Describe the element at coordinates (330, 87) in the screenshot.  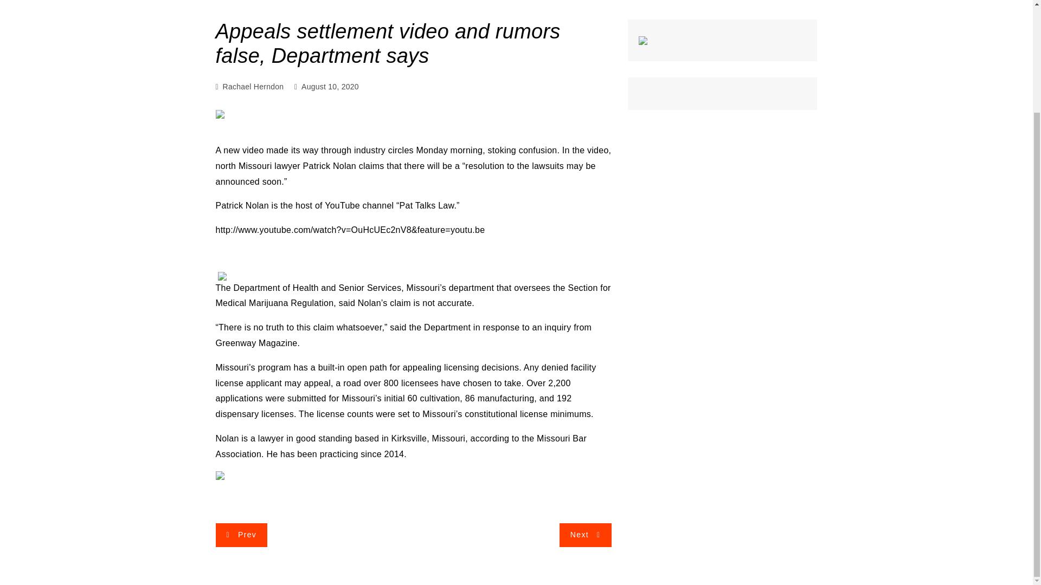
I see `August 10, 2020` at that location.